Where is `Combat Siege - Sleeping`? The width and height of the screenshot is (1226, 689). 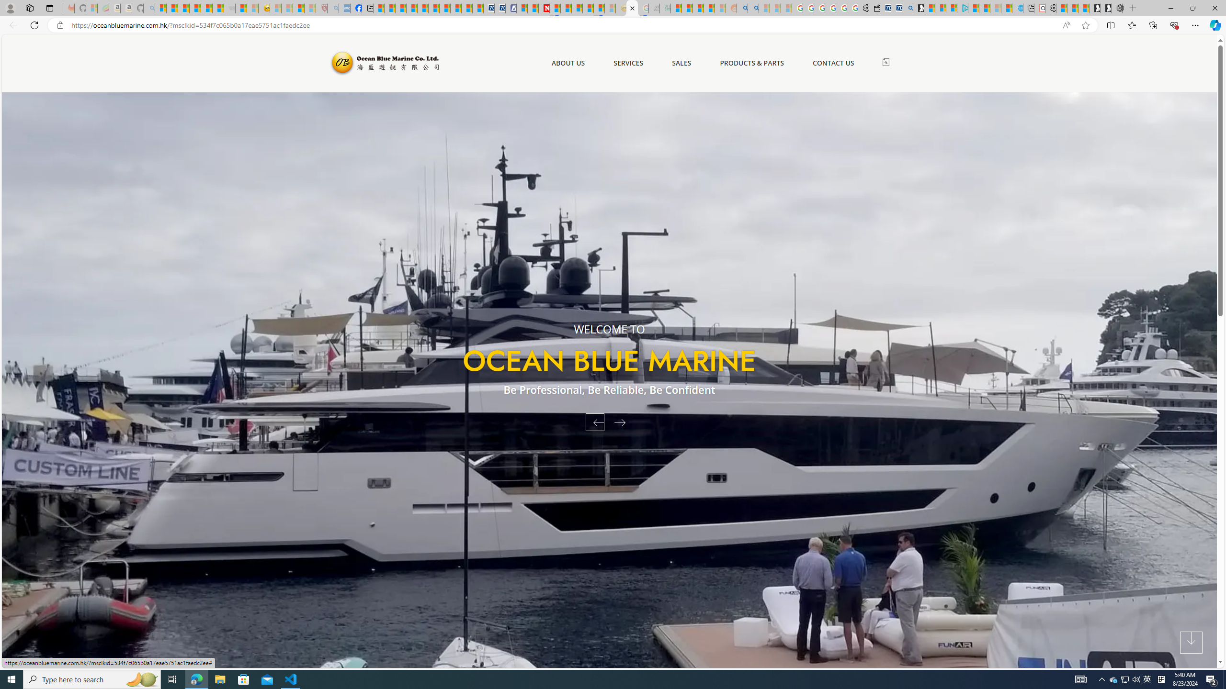 Combat Siege - Sleeping is located at coordinates (229, 8).